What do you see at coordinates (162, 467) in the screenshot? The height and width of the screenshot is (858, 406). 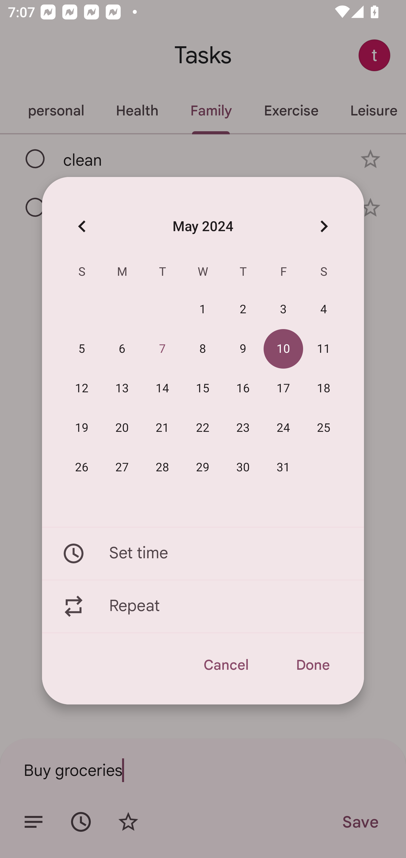 I see `28 28 May 2024` at bounding box center [162, 467].